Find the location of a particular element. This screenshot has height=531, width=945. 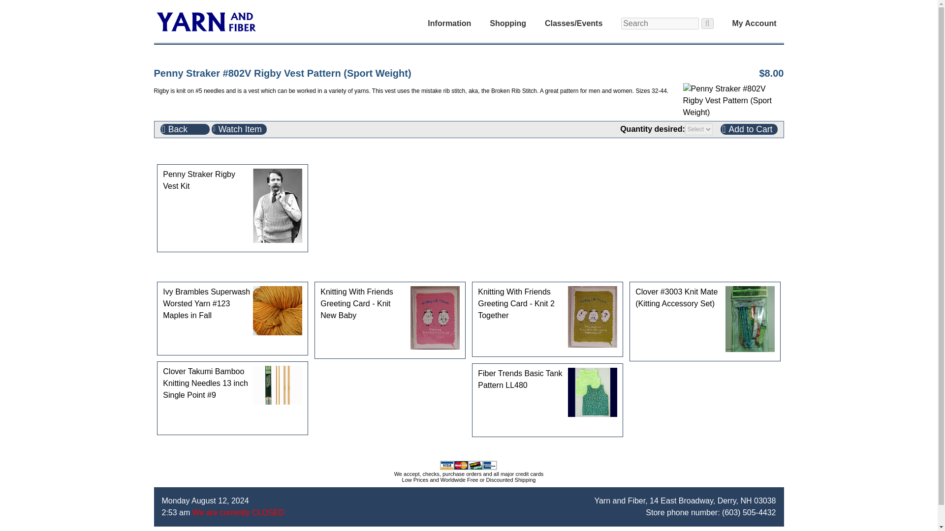

Penny Straker Rigby Vest Kit is located at coordinates (232, 180).